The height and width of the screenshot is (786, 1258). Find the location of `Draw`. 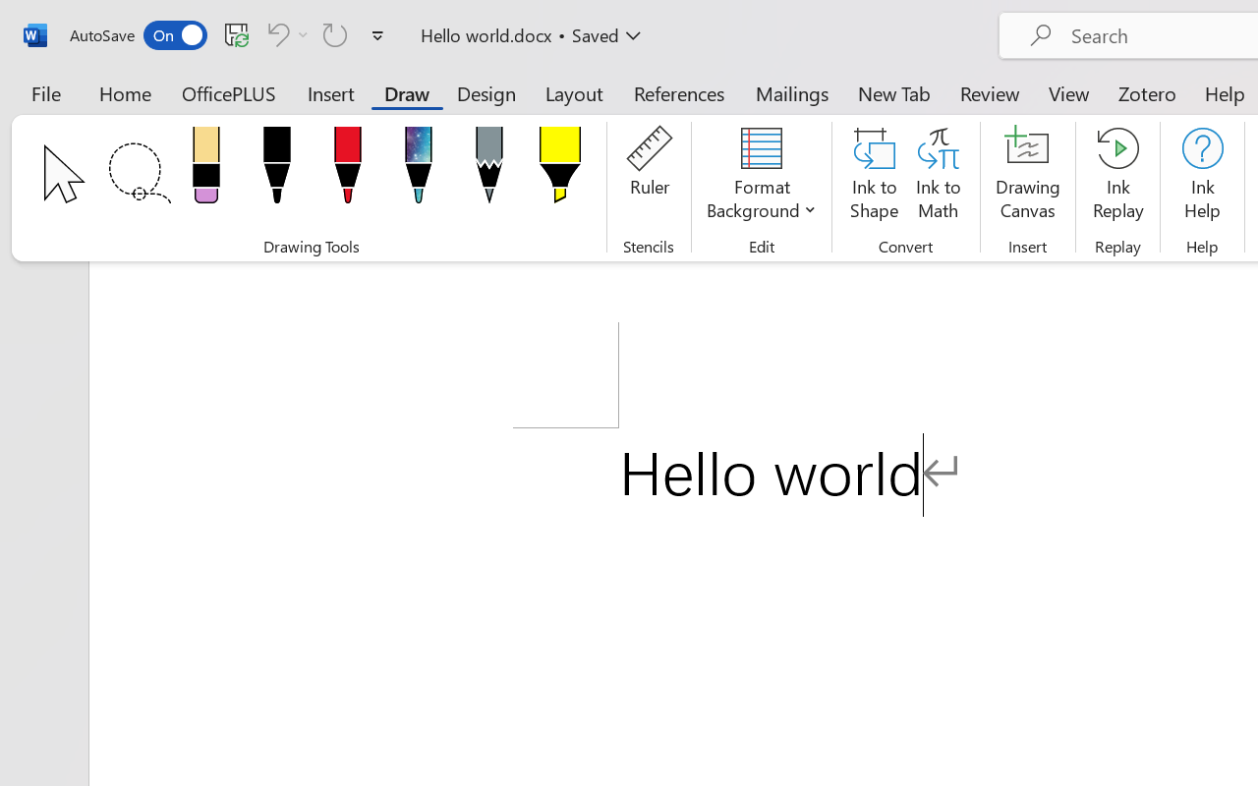

Draw is located at coordinates (407, 92).